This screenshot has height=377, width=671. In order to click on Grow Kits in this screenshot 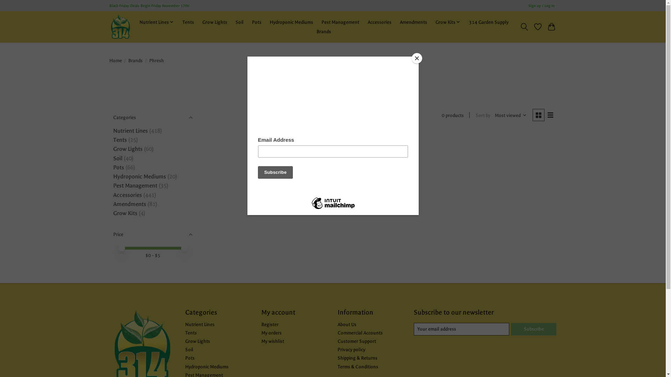, I will do `click(448, 22)`.